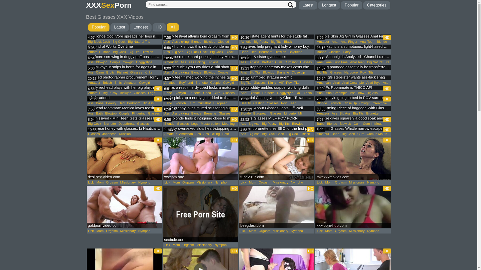  Describe the element at coordinates (110, 72) in the screenshot. I see `Erotic` at that location.